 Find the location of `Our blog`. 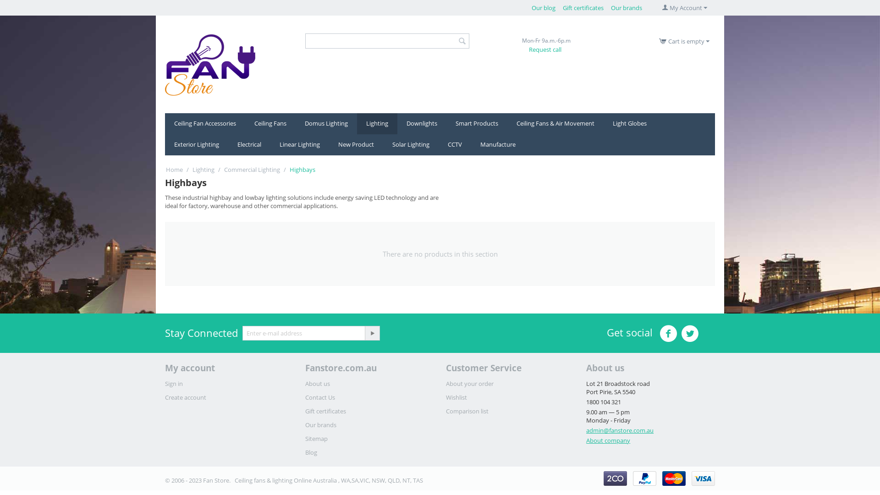

Our blog is located at coordinates (544, 8).